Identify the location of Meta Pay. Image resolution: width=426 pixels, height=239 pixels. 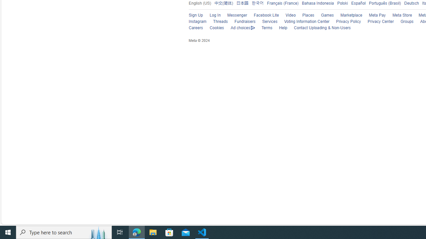
(377, 15).